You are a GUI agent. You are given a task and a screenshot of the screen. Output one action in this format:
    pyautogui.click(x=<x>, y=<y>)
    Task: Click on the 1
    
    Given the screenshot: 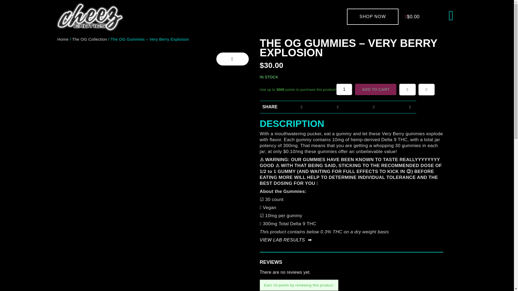 What is the action you would take?
    pyautogui.click(x=344, y=89)
    